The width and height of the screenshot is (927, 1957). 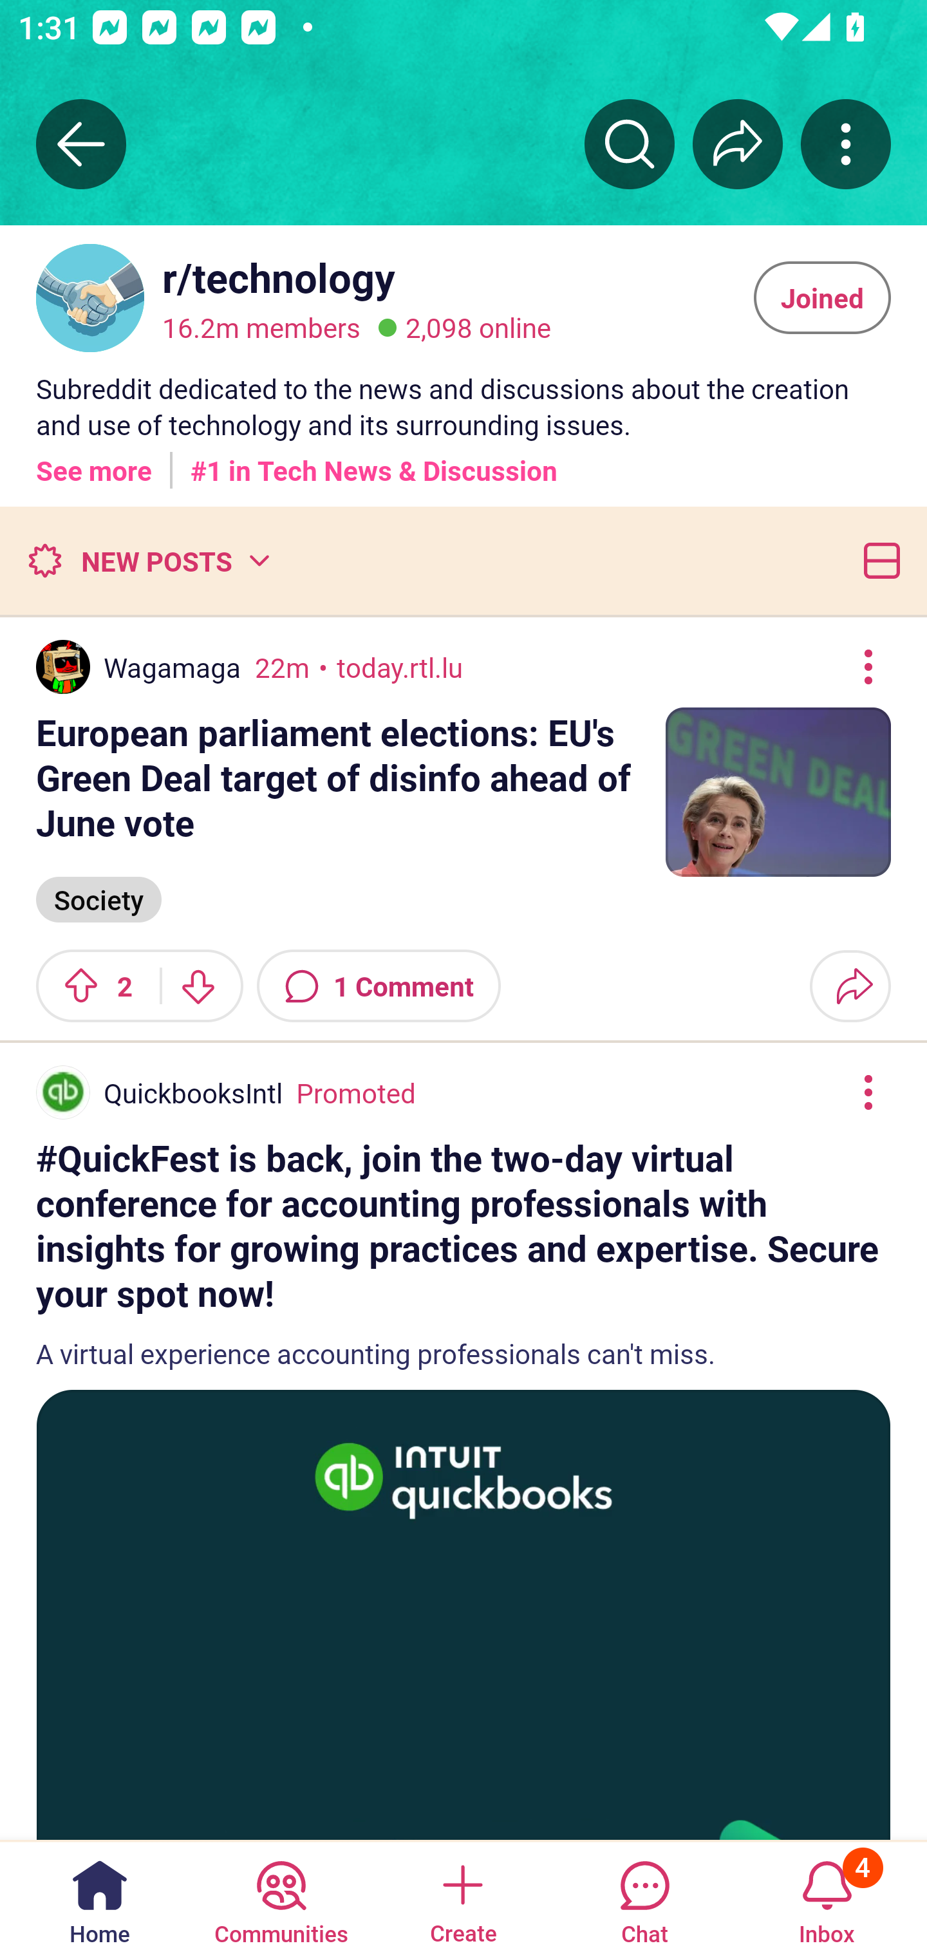 I want to click on Back, so click(x=81, y=144).